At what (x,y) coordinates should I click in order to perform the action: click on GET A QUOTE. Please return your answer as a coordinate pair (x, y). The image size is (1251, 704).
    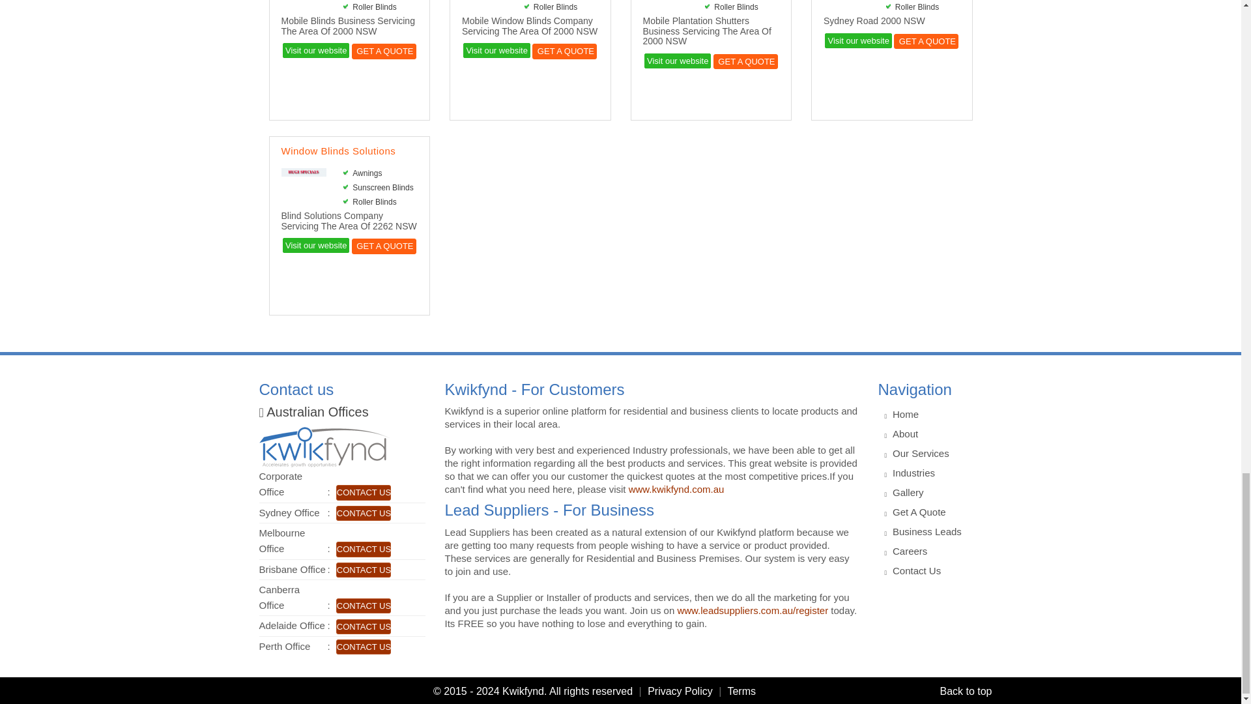
    Looking at the image, I should click on (564, 51).